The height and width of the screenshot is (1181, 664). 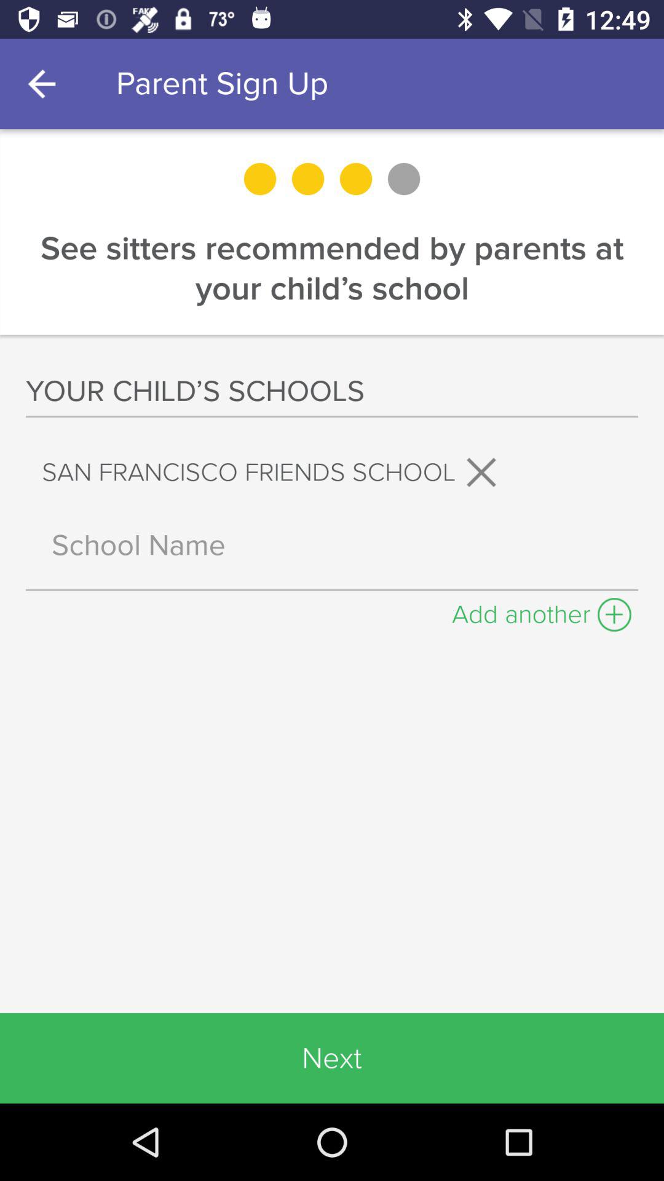 What do you see at coordinates (332, 545) in the screenshot?
I see `input school name` at bounding box center [332, 545].